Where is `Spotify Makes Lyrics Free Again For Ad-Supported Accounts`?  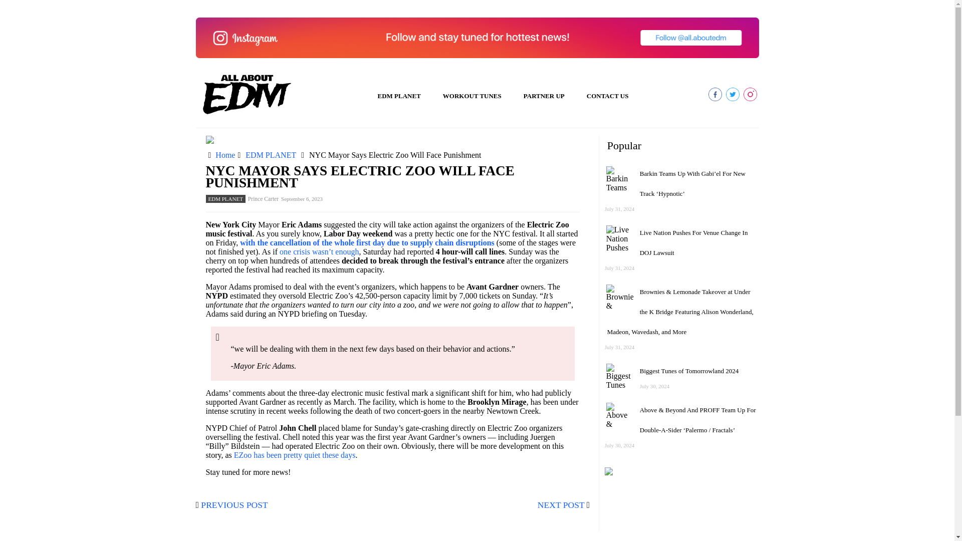
Spotify Makes Lyrics Free Again For Ad-Supported Accounts is located at coordinates (693, 302).